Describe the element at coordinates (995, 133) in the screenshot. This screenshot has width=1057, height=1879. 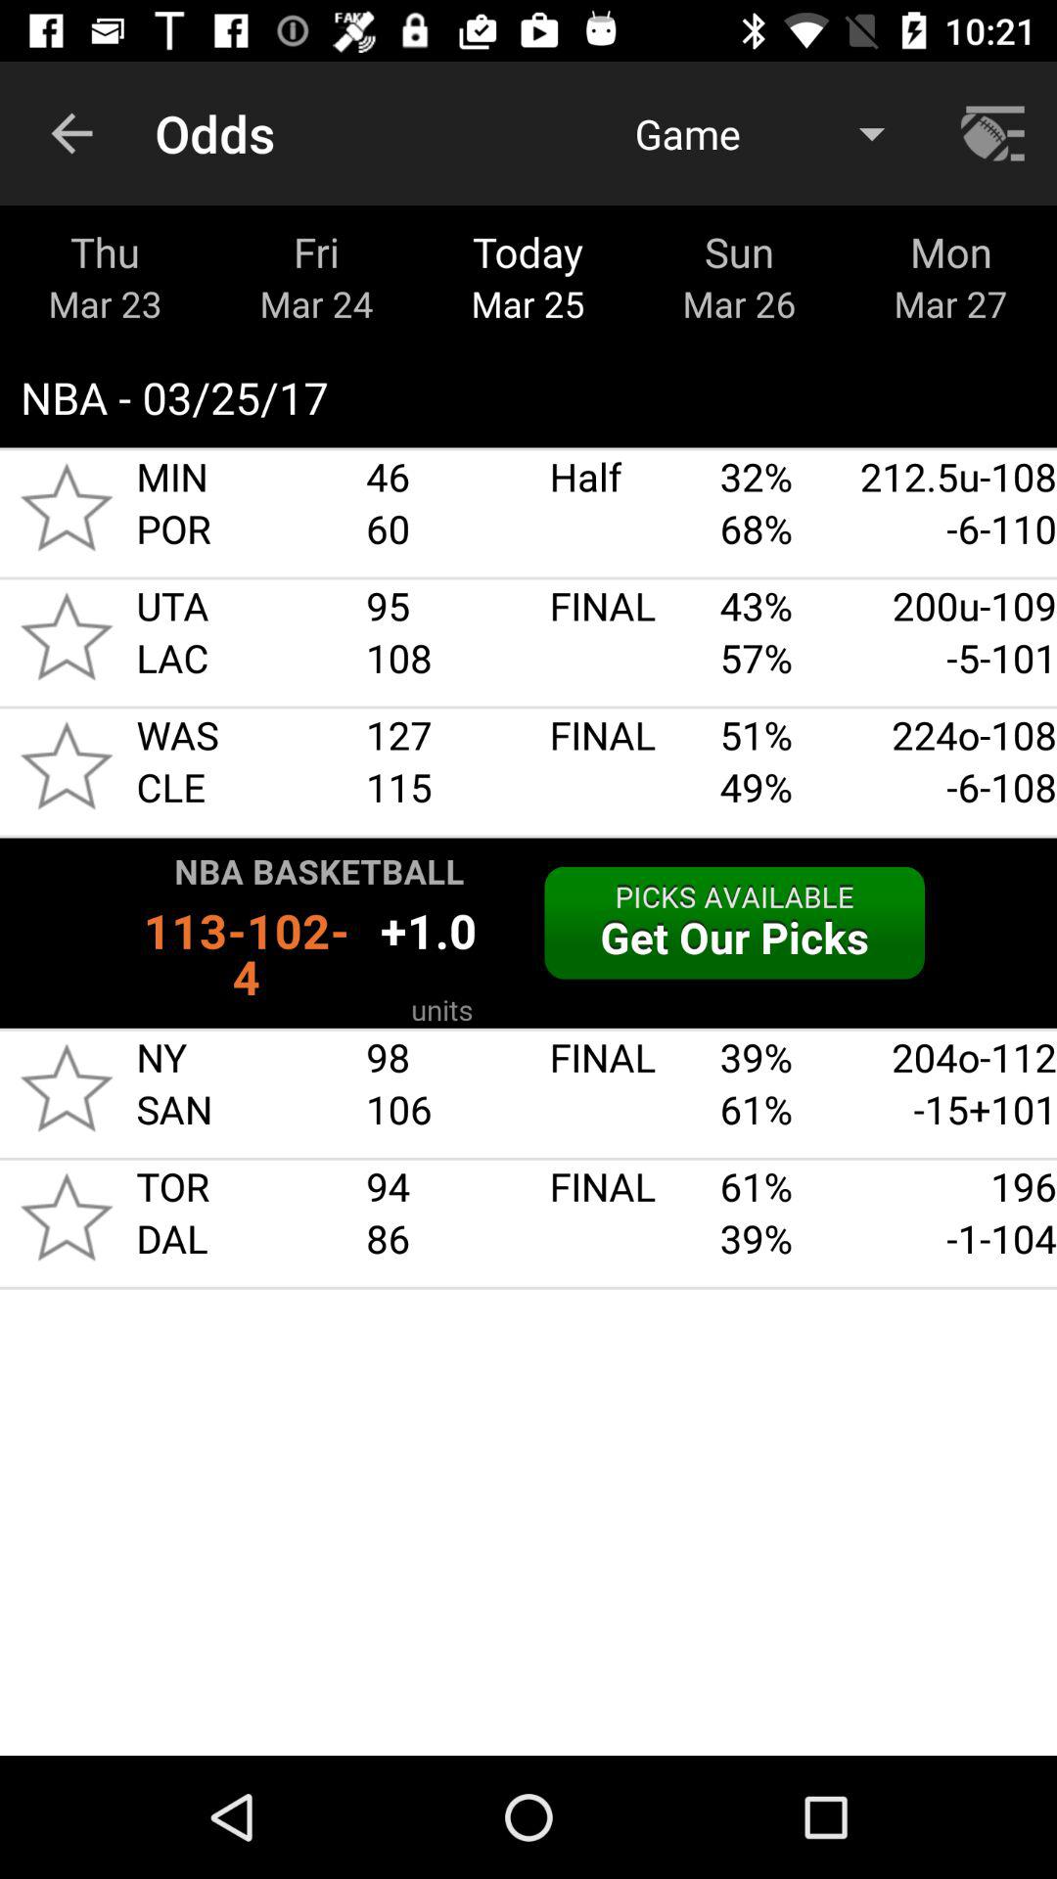
I see `open menu` at that location.